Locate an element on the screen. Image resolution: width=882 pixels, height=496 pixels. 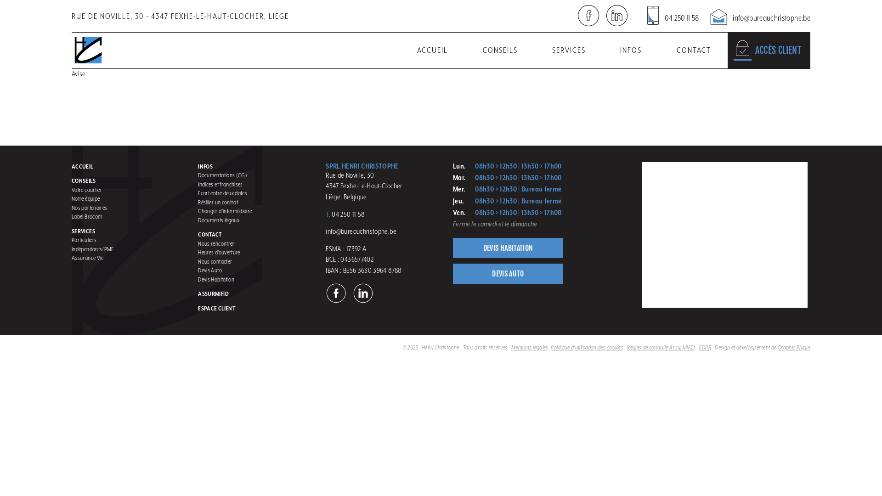
Assurance Vie is located at coordinates (88, 258).